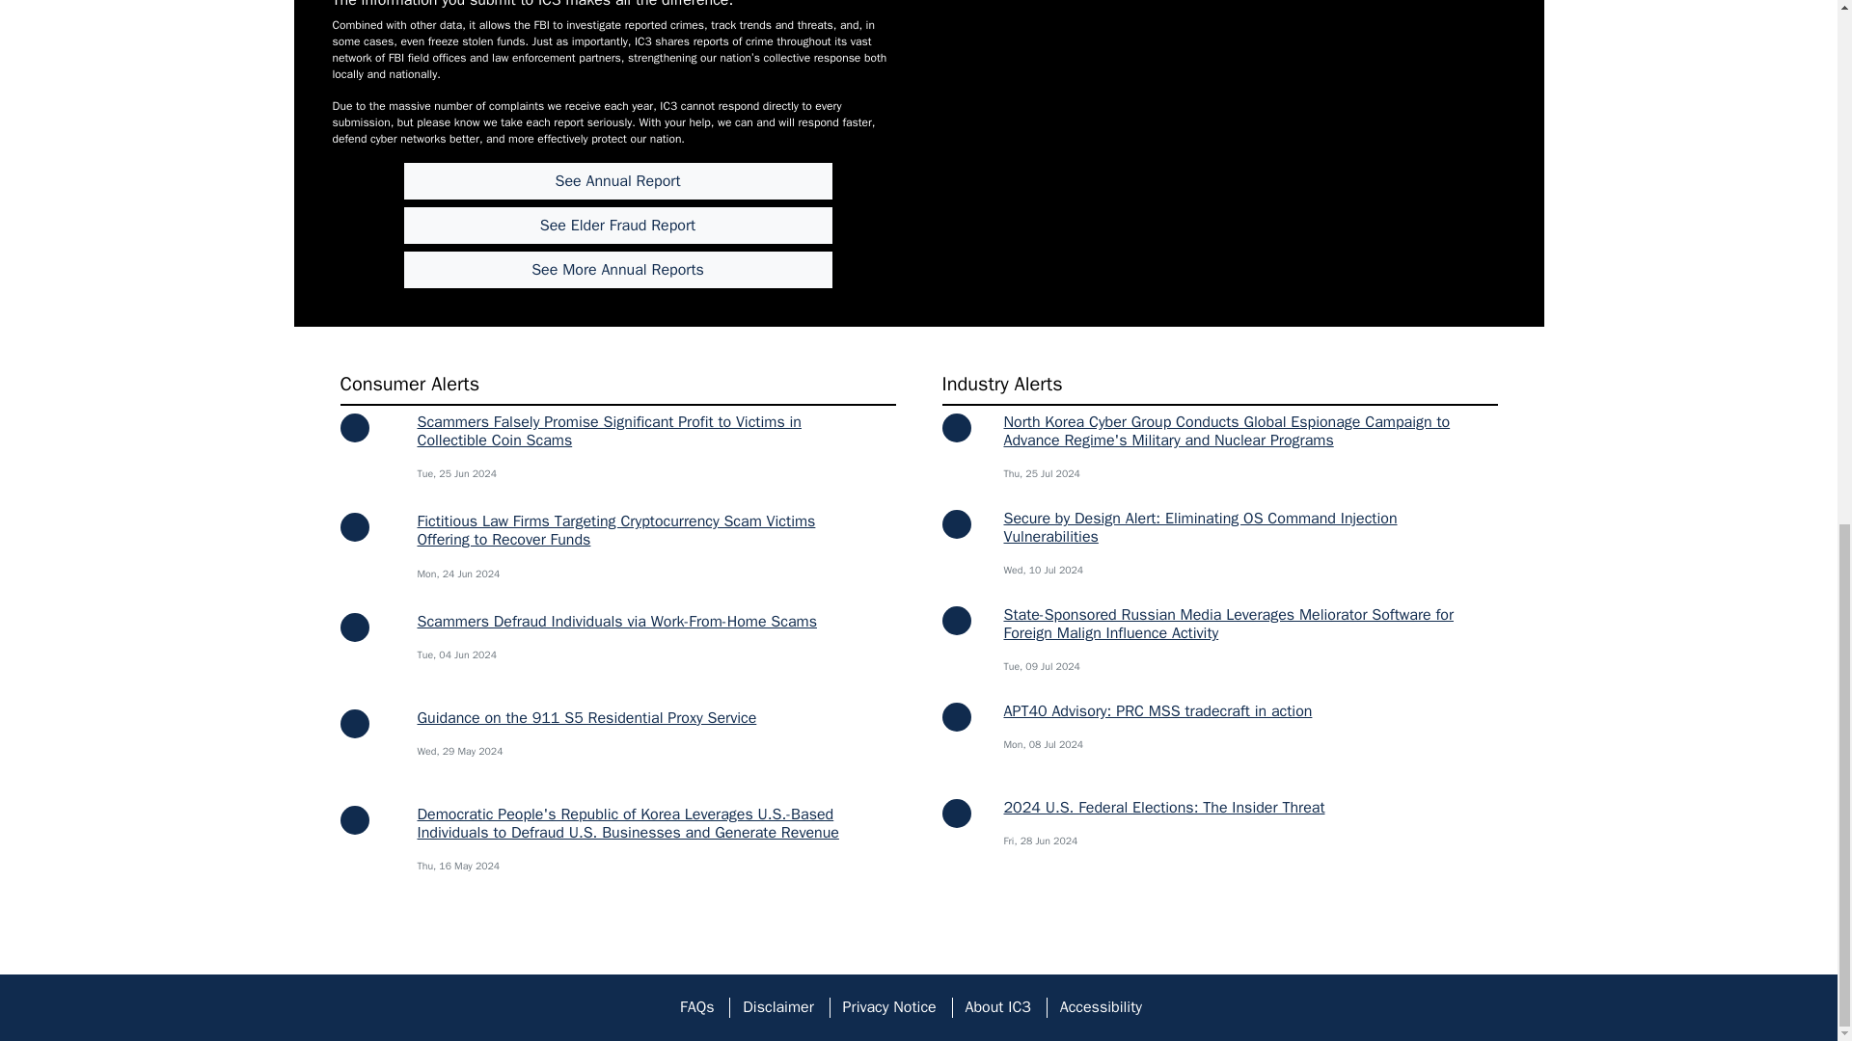 This screenshot has width=1852, height=1041. I want to click on 2024 U.S. Federal Elections: The Insider Threat, so click(1163, 808).